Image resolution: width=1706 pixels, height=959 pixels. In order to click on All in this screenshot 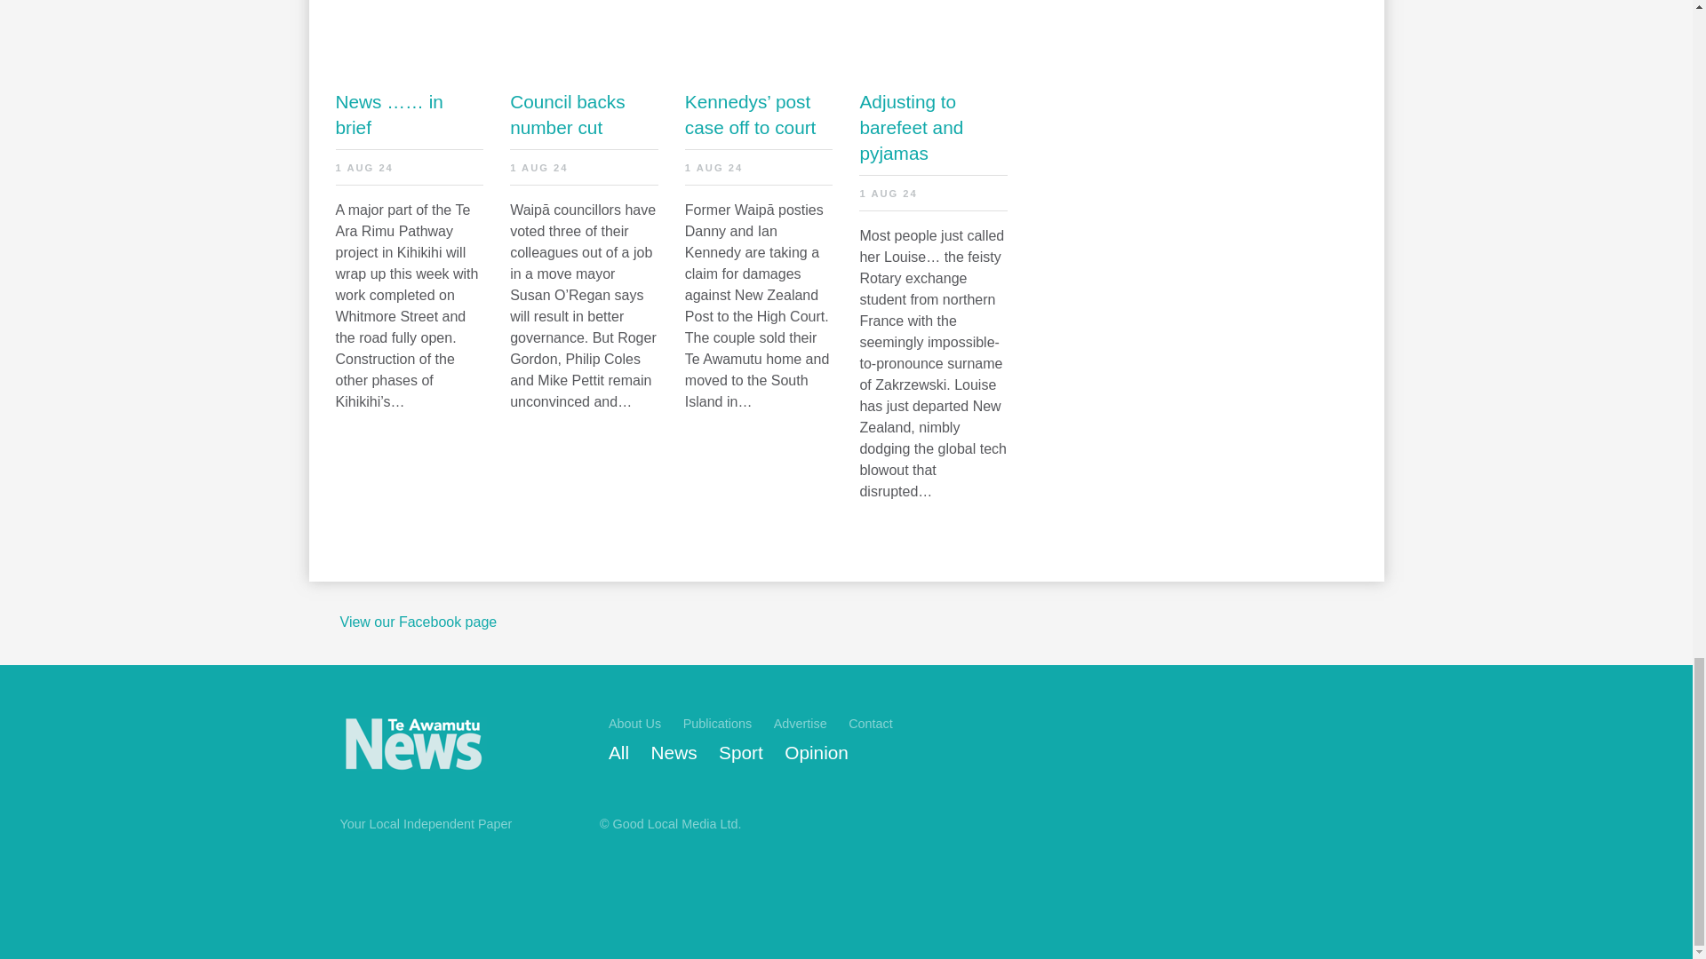, I will do `click(618, 753)`.